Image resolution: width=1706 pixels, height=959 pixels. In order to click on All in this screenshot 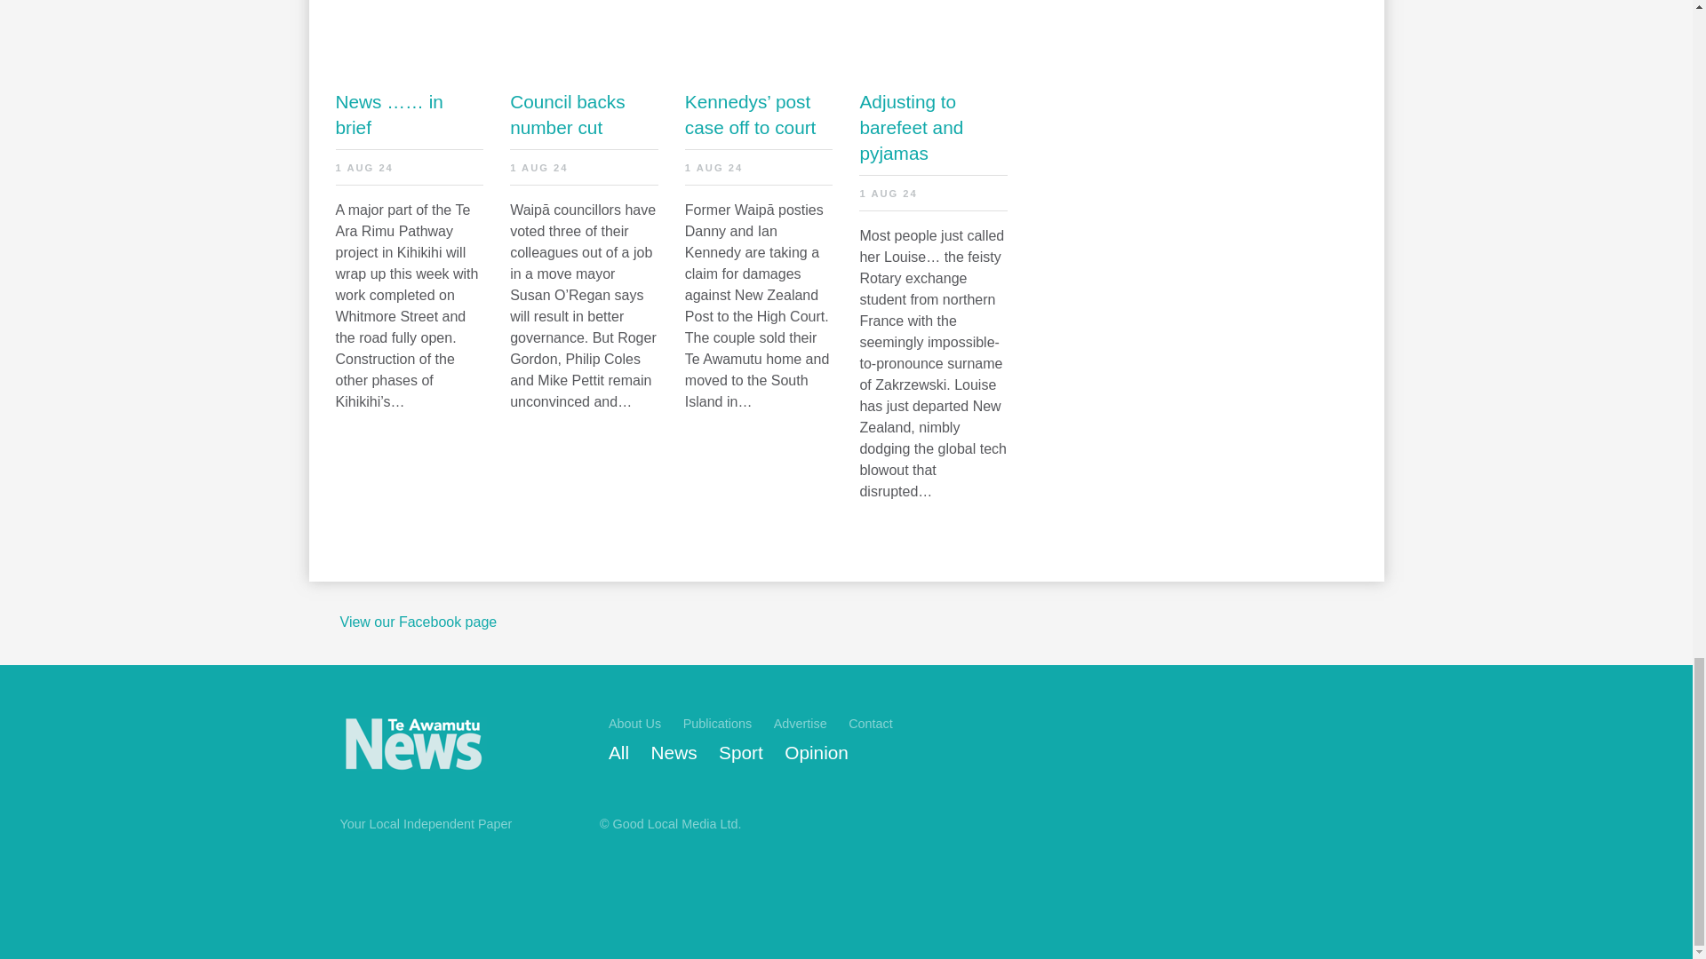, I will do `click(618, 753)`.